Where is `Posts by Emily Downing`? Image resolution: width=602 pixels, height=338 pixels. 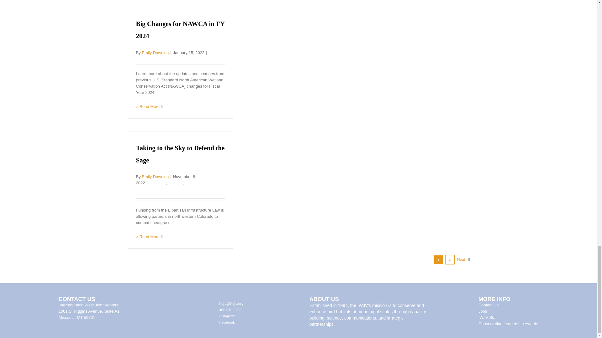 Posts by Emily Downing is located at coordinates (155, 53).